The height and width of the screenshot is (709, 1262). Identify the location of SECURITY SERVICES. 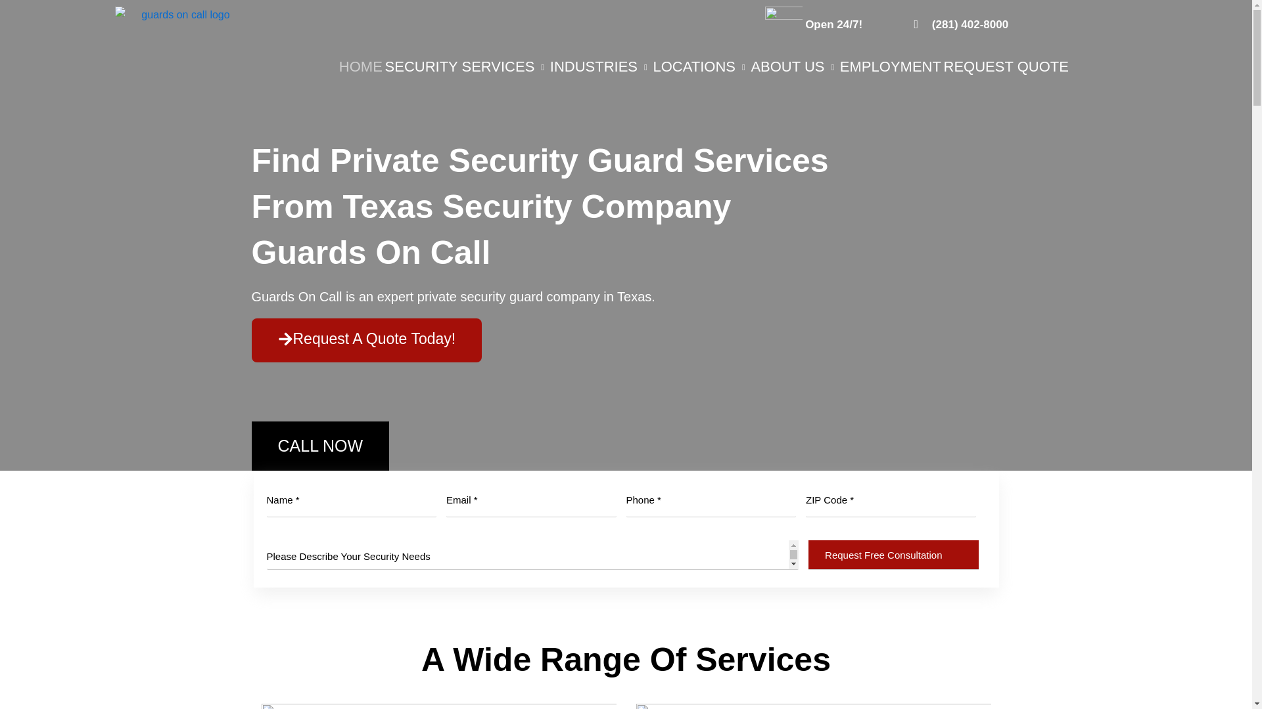
(466, 67).